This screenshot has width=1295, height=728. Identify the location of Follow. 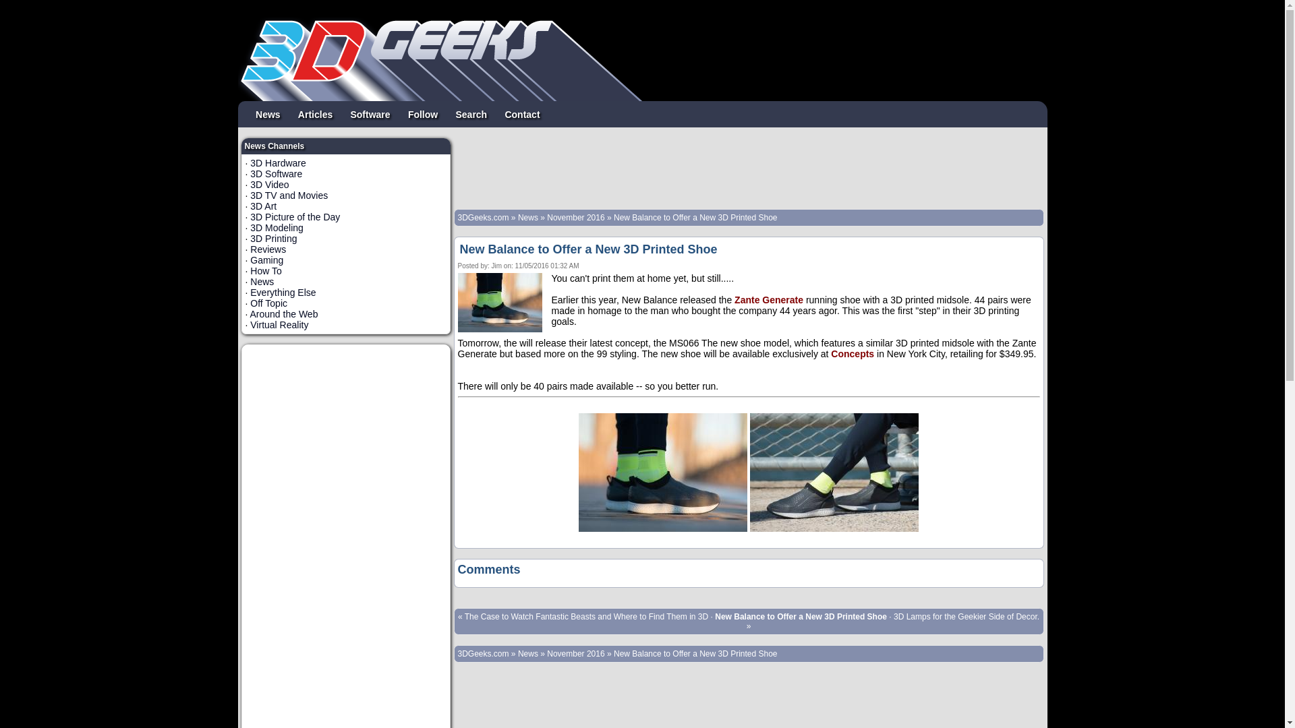
(424, 114).